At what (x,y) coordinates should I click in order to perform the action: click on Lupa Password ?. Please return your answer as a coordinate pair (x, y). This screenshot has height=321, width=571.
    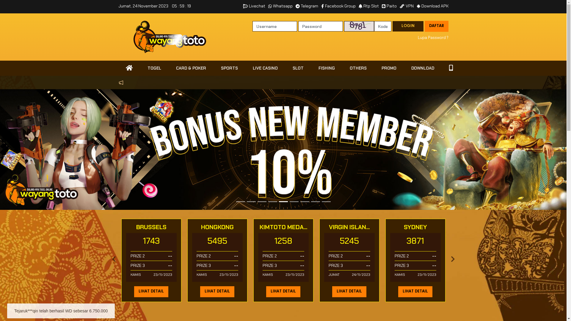
    Looking at the image, I should click on (433, 38).